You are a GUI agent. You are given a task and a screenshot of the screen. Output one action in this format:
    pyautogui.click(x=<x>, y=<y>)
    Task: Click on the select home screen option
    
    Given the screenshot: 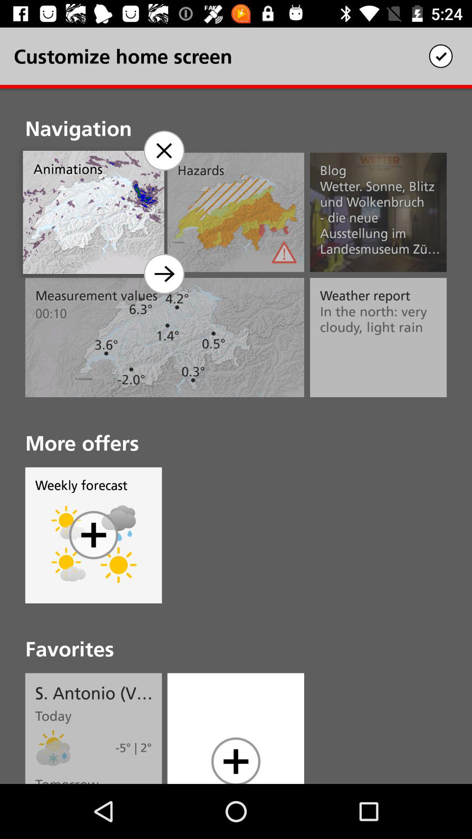 What is the action you would take?
    pyautogui.click(x=163, y=274)
    